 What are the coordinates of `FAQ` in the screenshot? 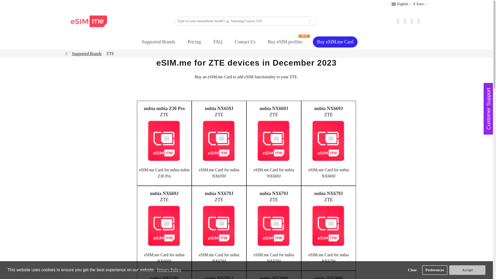 It's located at (218, 42).